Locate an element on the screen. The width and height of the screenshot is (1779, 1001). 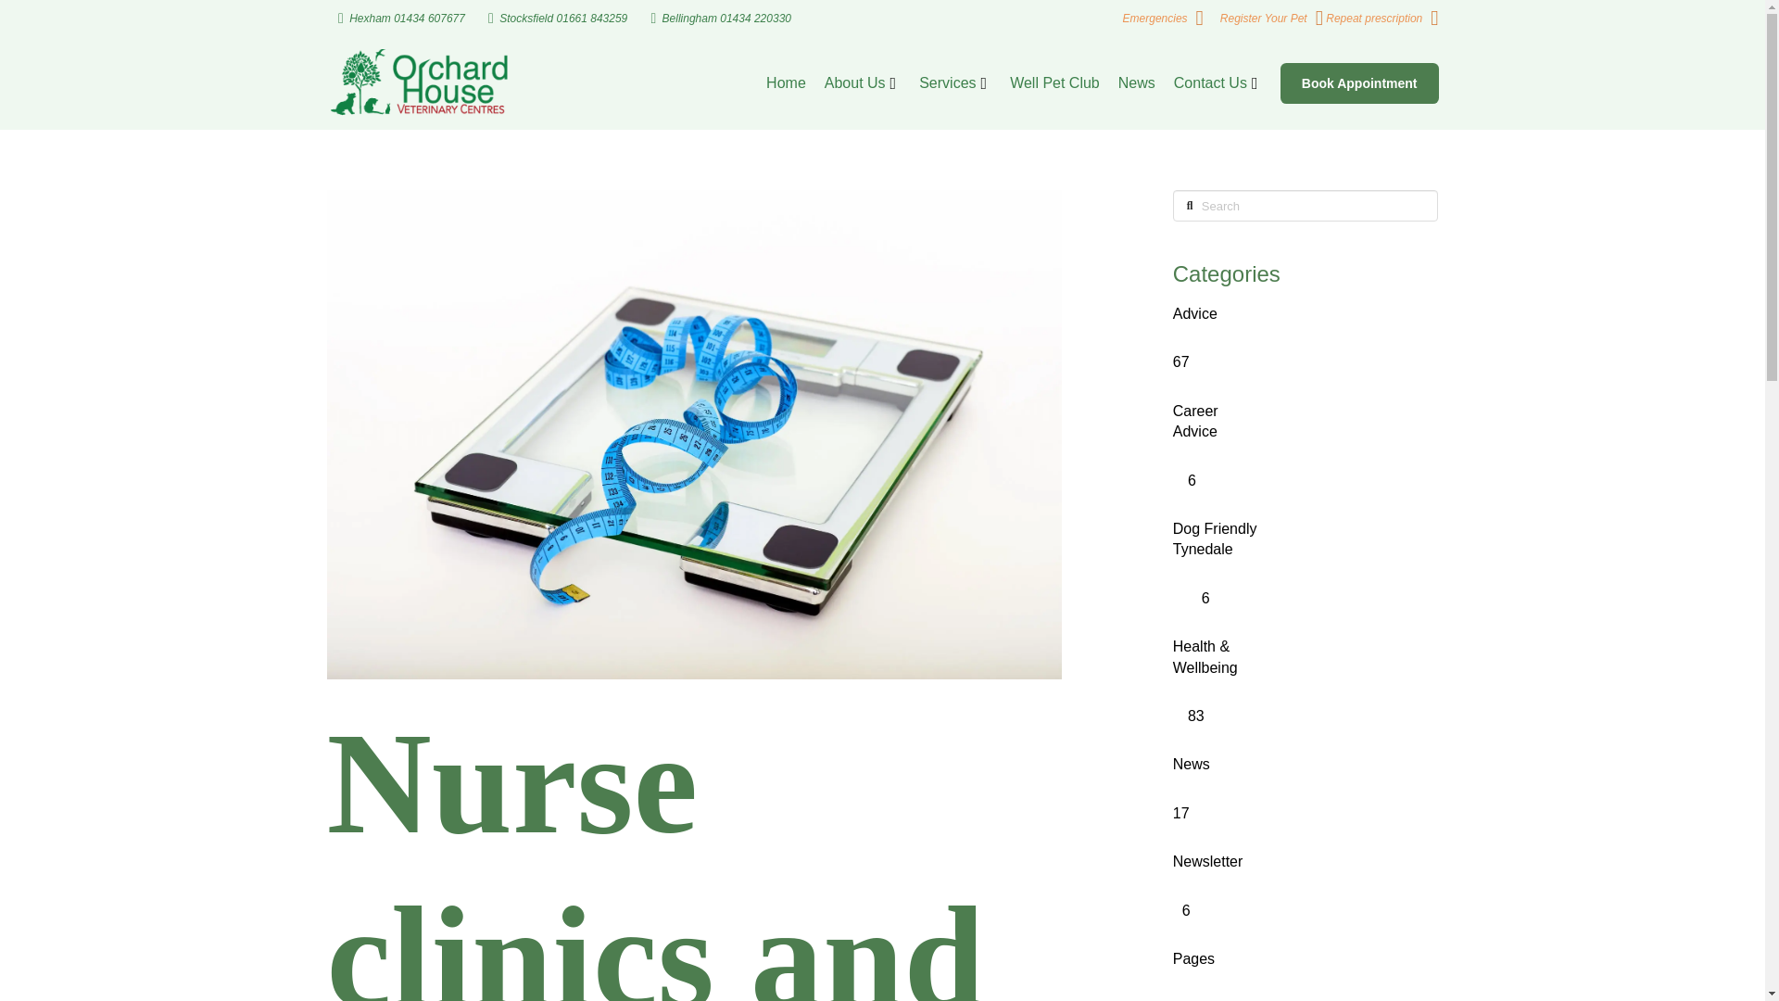
Register Your Pet is located at coordinates (1271, 19).